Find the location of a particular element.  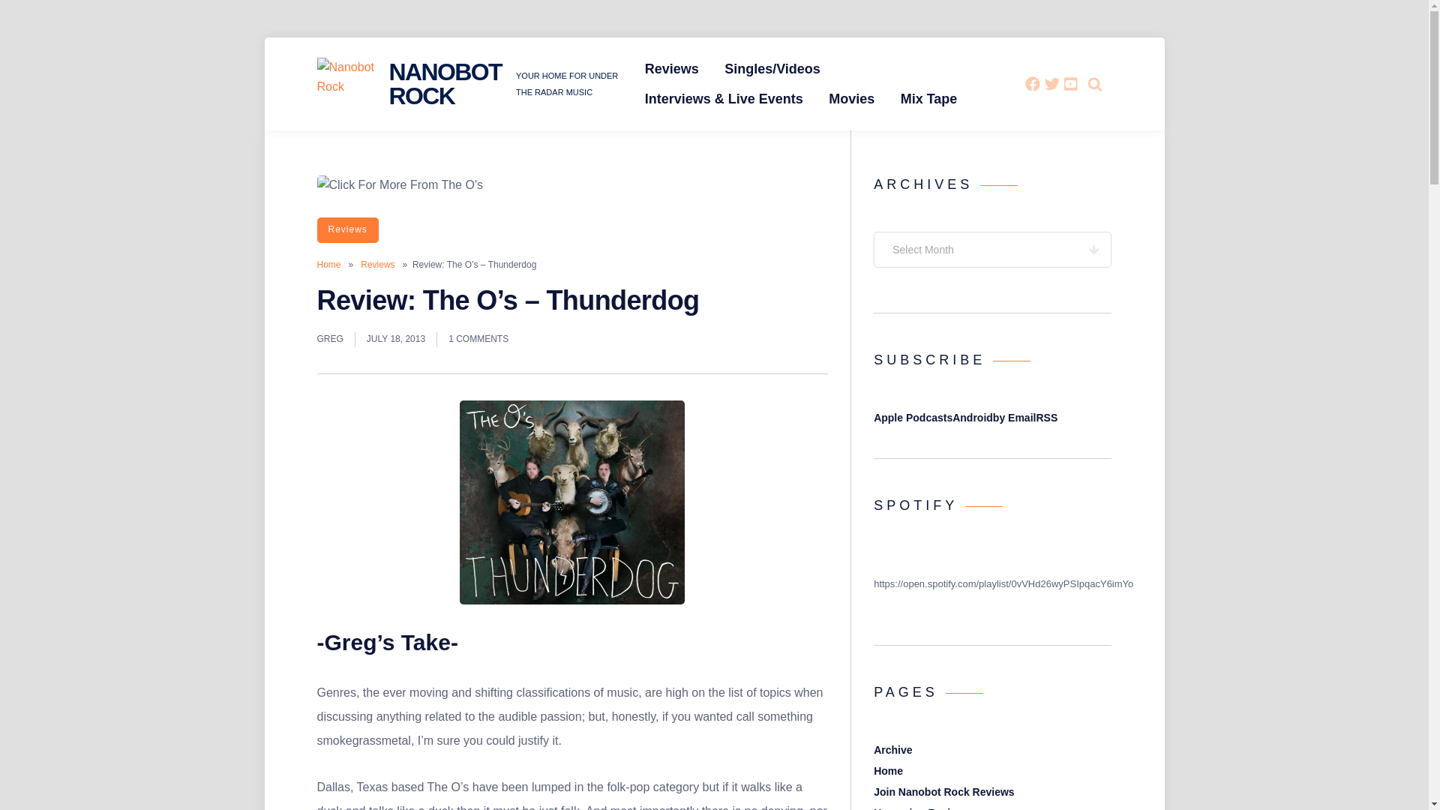

Mix Tape is located at coordinates (929, 99).